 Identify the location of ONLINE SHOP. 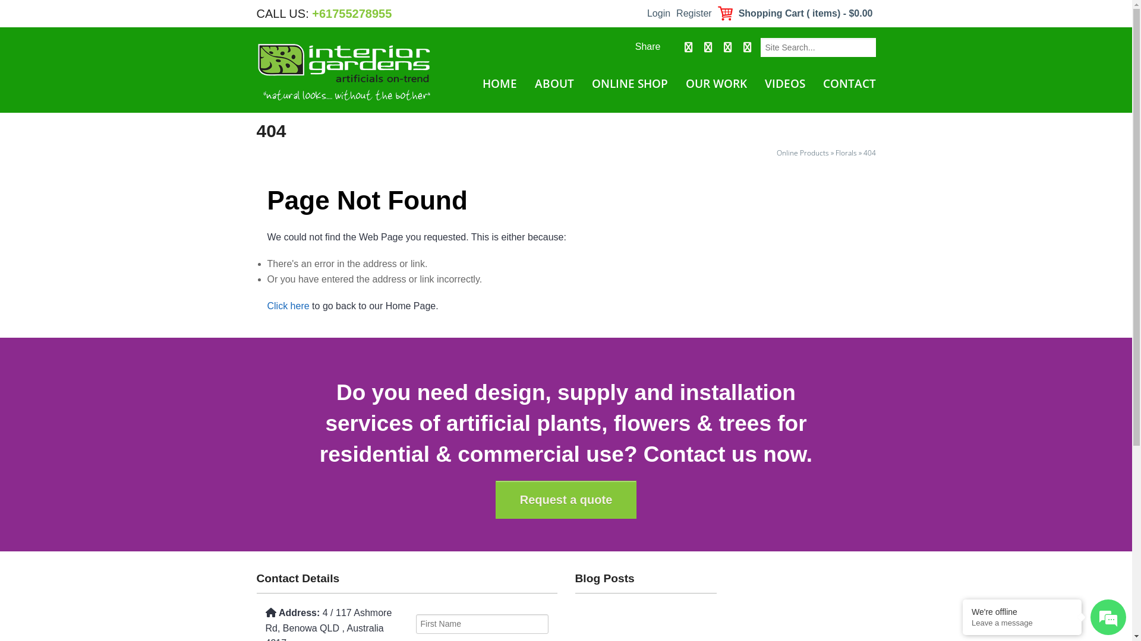
(629, 84).